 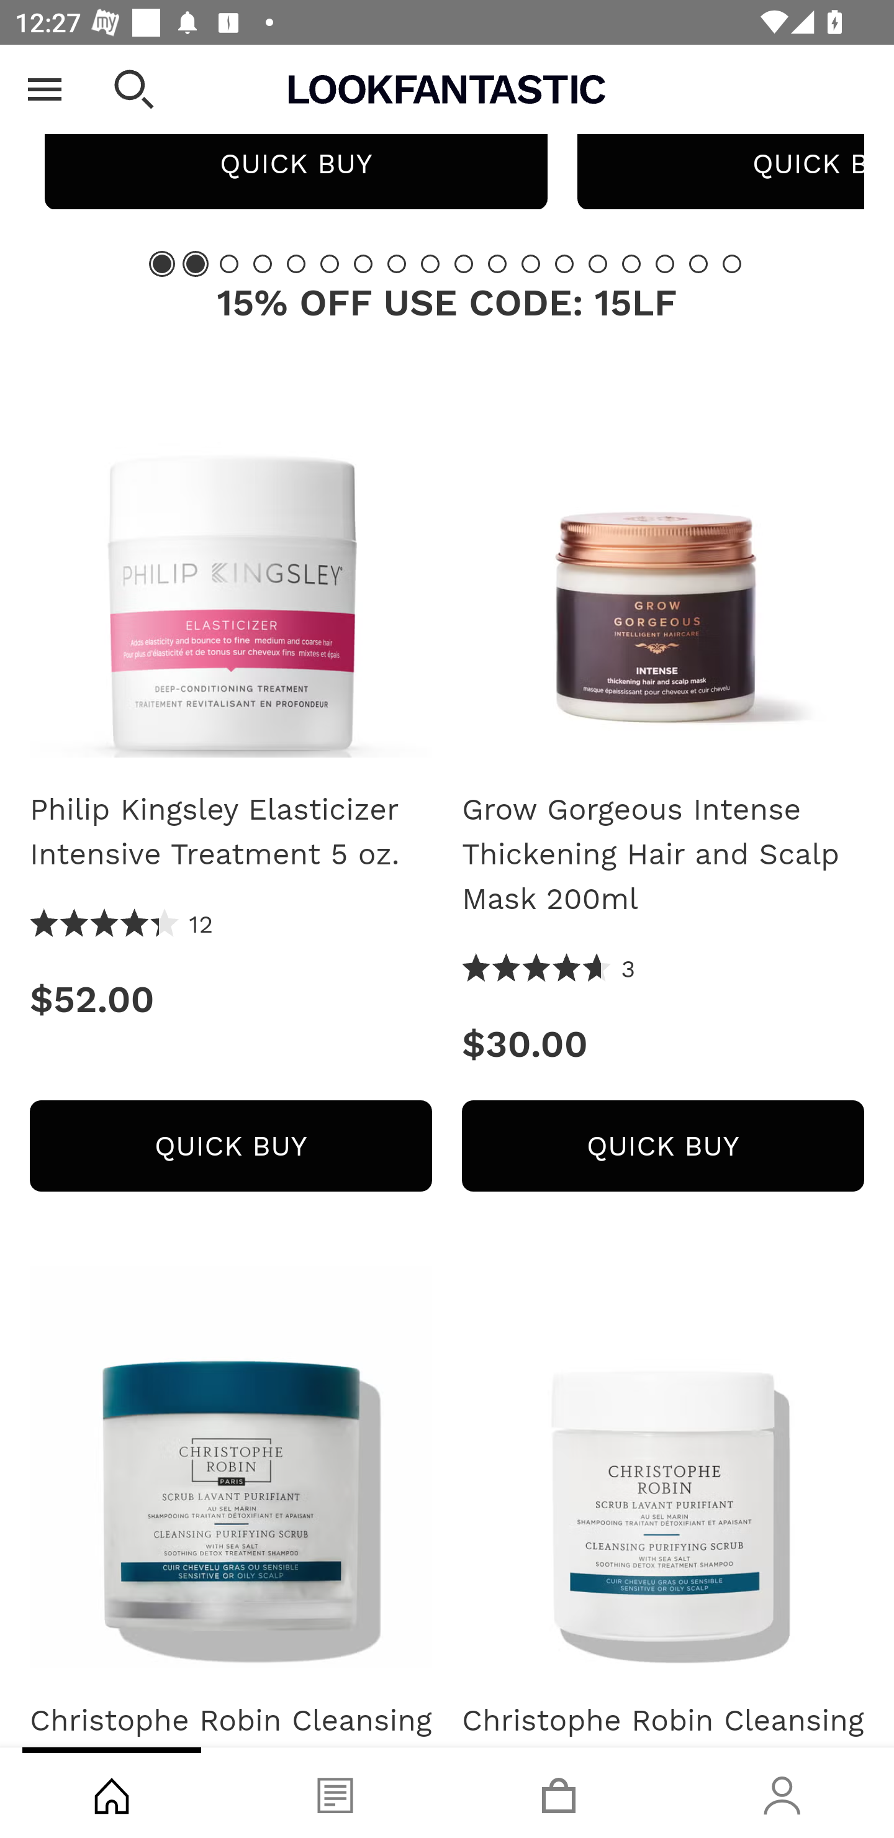 I want to click on Slide 18, so click(x=731, y=263).